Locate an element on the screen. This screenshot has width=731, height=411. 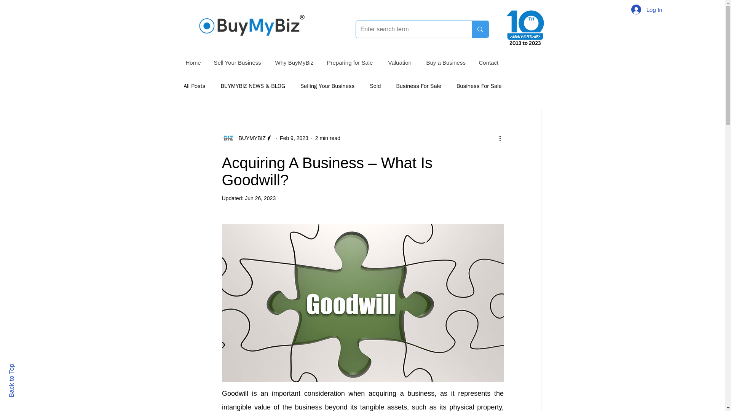
Sell Your Business is located at coordinates (238, 62).